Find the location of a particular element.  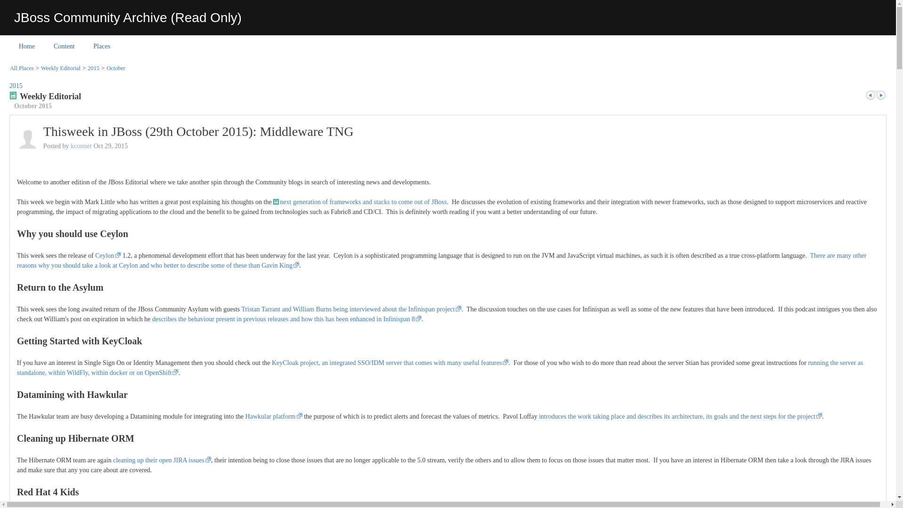

cleaning up their open JIRA issues is located at coordinates (162, 460).